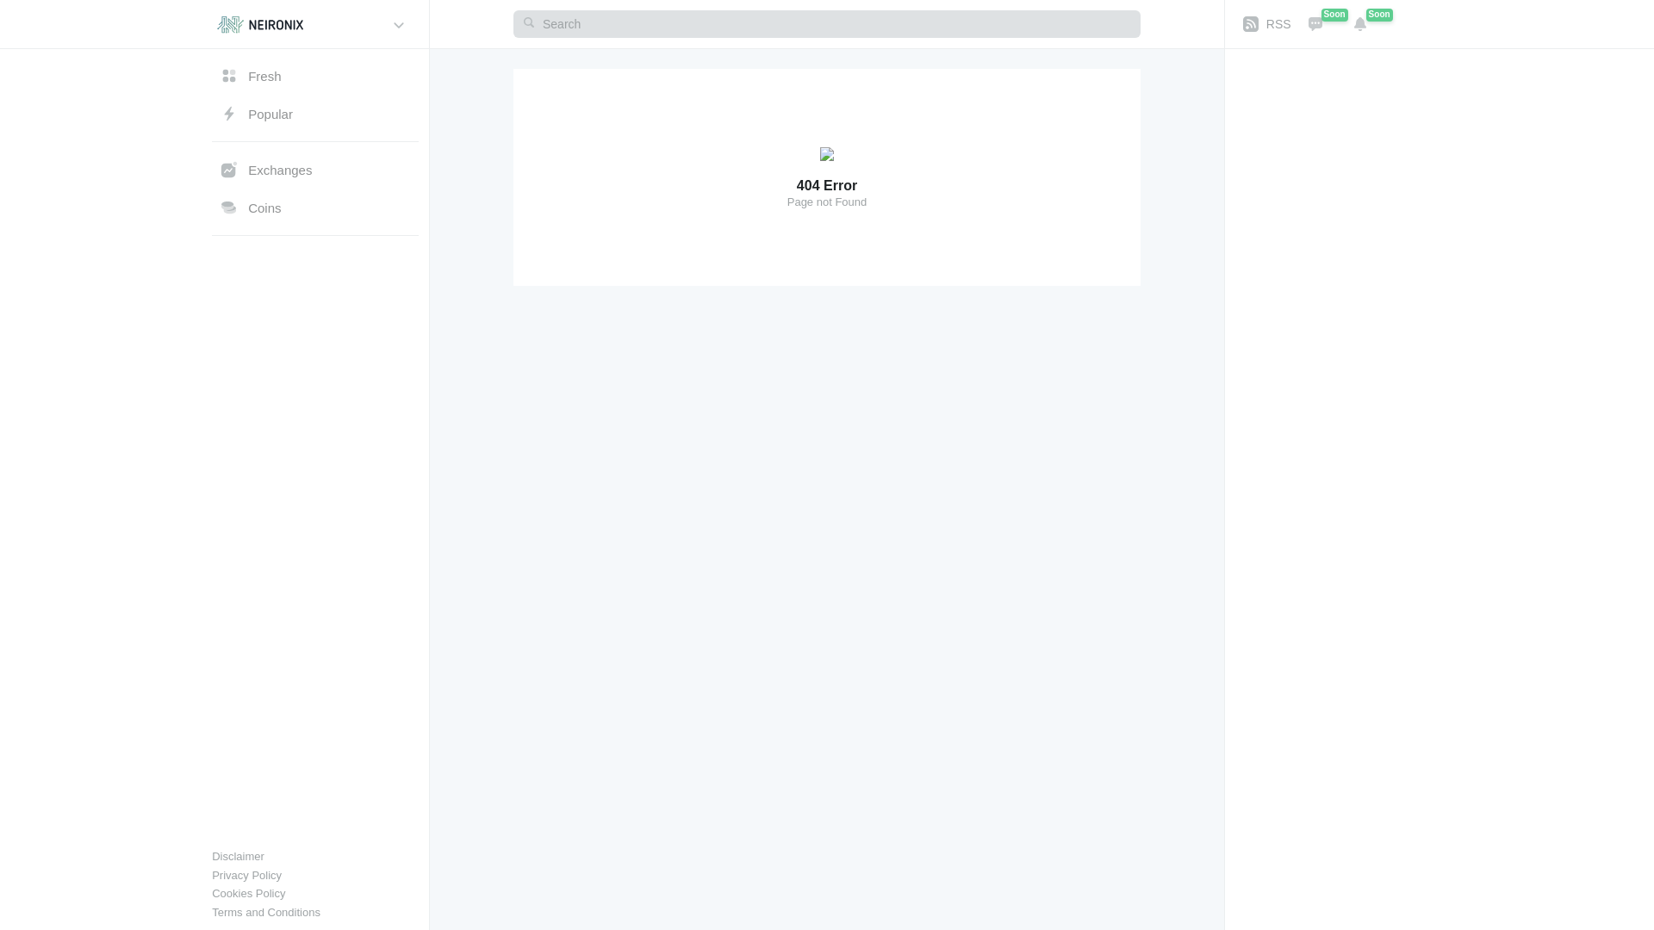  What do you see at coordinates (248, 895) in the screenshot?
I see `Cookies Policy` at bounding box center [248, 895].